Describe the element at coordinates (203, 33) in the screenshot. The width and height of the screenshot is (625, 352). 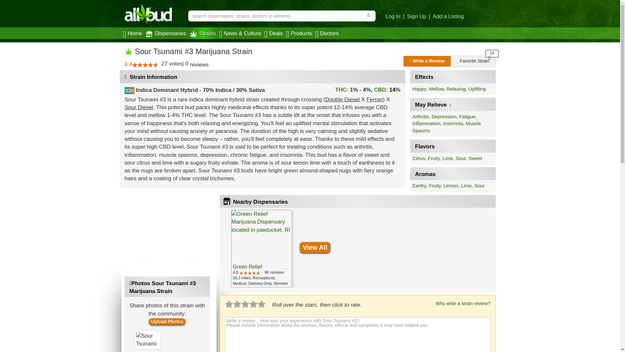
I see `Strains` at that location.